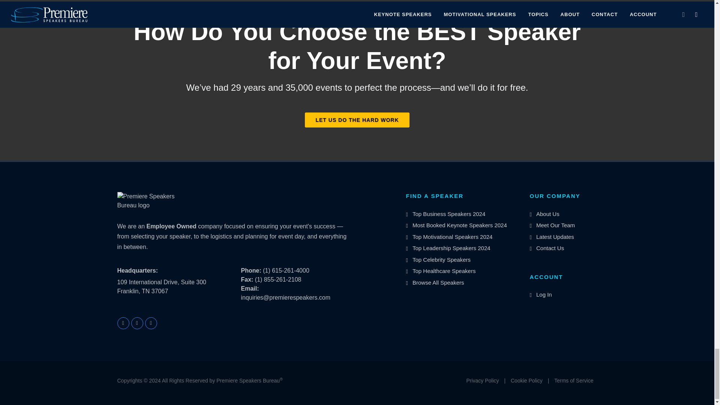  What do you see at coordinates (247, 279) in the screenshot?
I see `Fax` at bounding box center [247, 279].